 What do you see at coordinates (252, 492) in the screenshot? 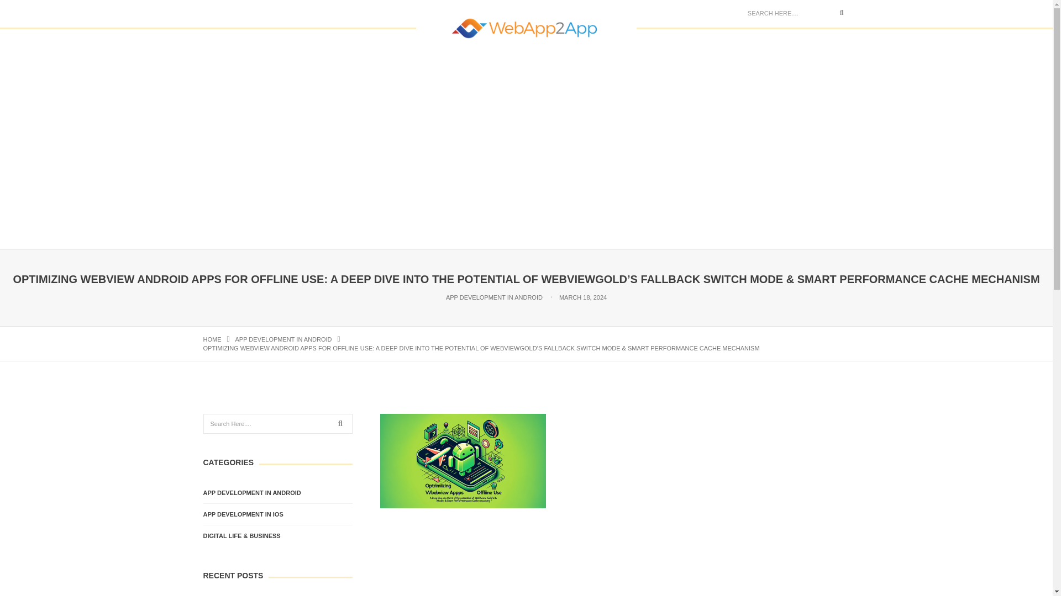
I see `APP DEVELOPMENT IN ANDROID` at bounding box center [252, 492].